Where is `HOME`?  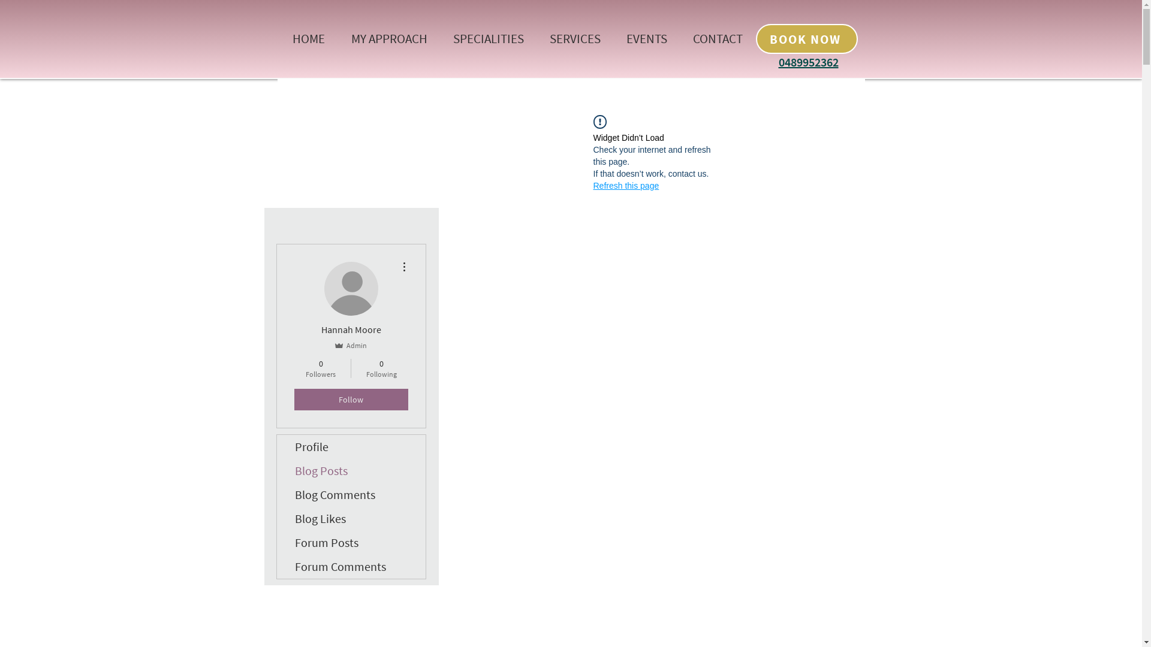 HOME is located at coordinates (309, 39).